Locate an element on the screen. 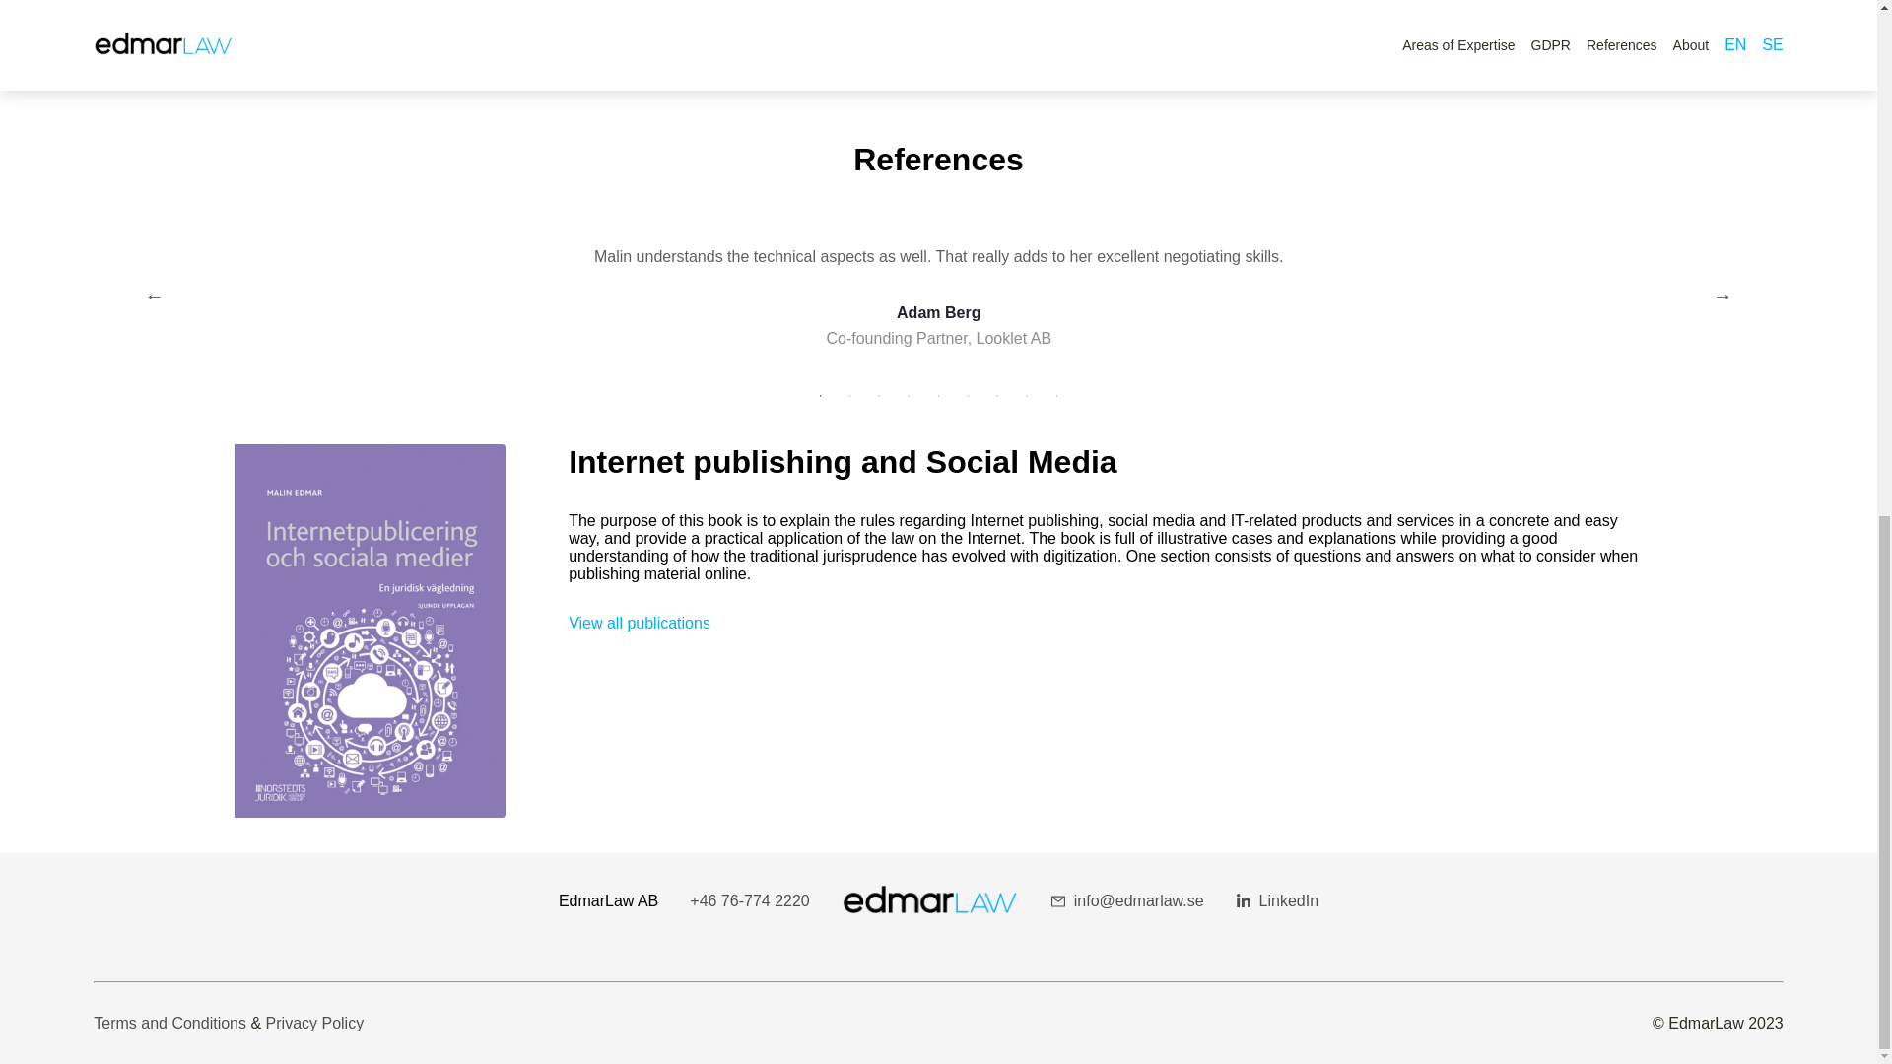 The height and width of the screenshot is (1064, 1892). 1 is located at coordinates (820, 396).